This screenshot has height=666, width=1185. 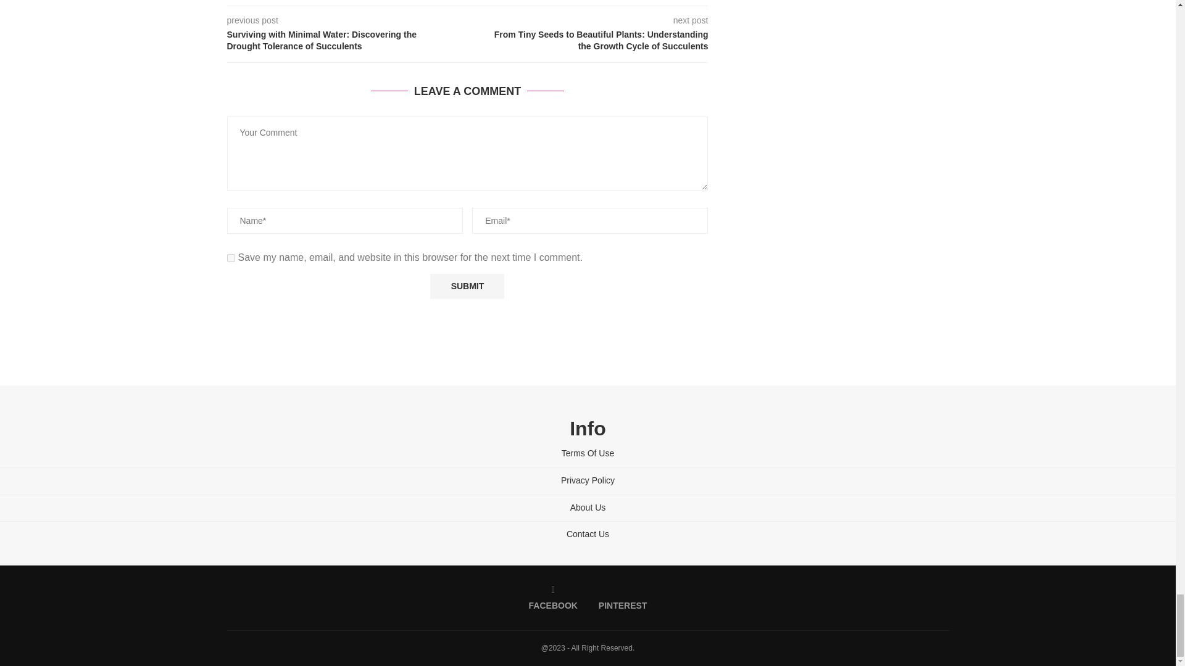 What do you see at coordinates (231, 258) in the screenshot?
I see `yes` at bounding box center [231, 258].